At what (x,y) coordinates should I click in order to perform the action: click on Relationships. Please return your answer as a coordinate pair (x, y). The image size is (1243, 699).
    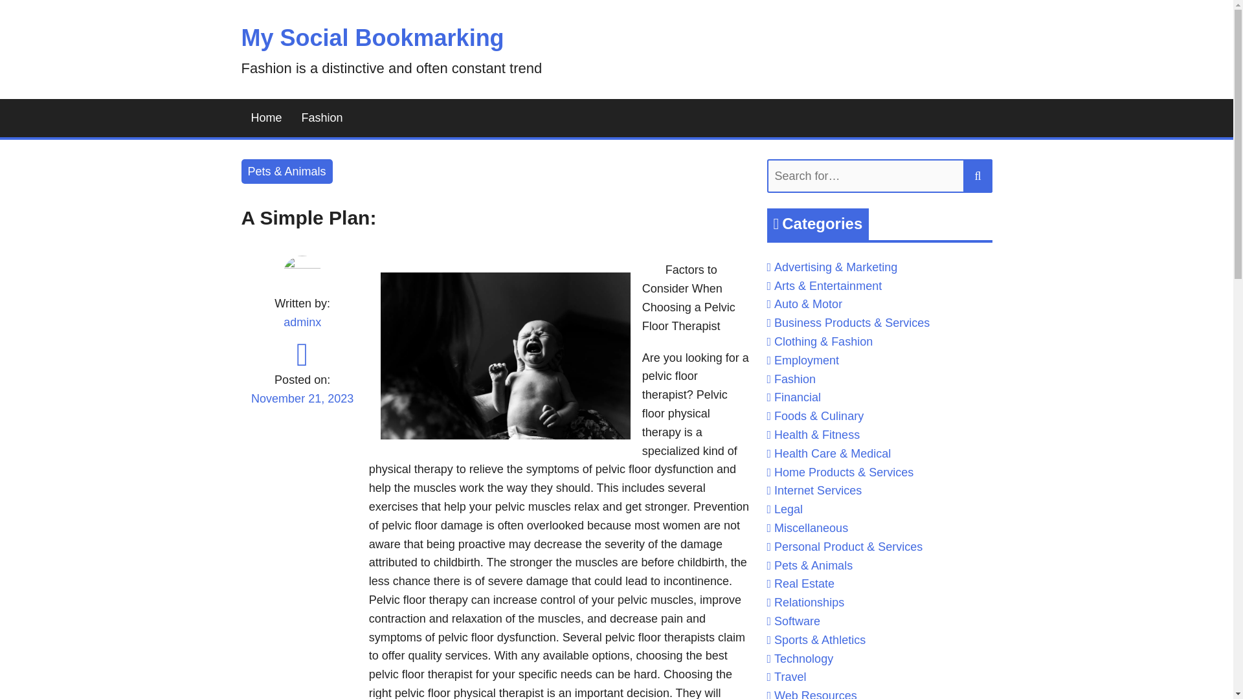
    Looking at the image, I should click on (809, 602).